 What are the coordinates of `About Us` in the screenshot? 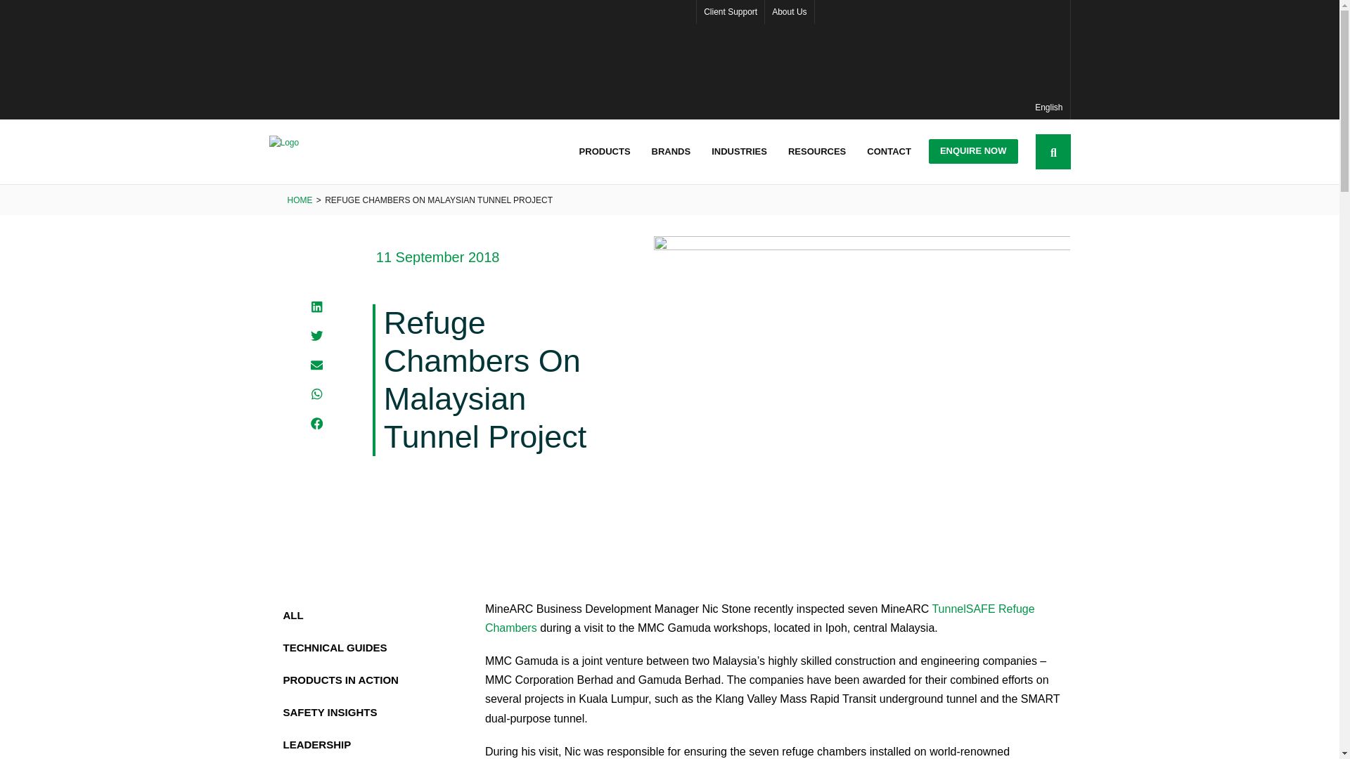 It's located at (789, 11).